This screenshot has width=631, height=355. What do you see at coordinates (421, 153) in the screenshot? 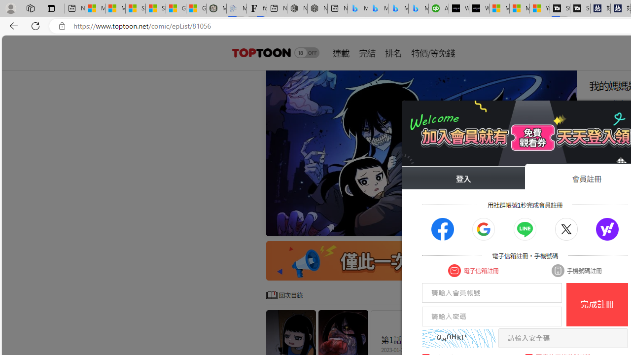
I see `Class: swiper-slide` at bounding box center [421, 153].